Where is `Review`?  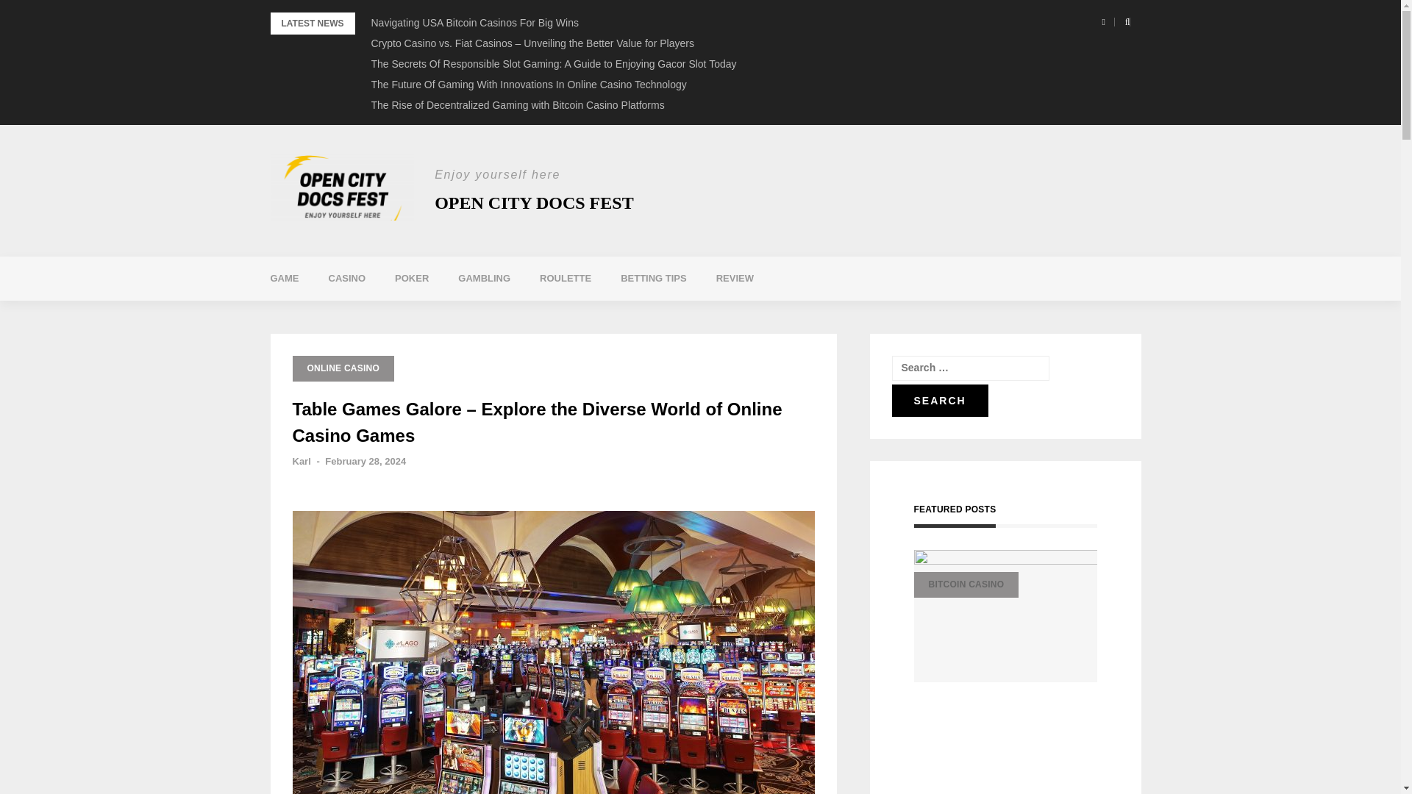 Review is located at coordinates (735, 278).